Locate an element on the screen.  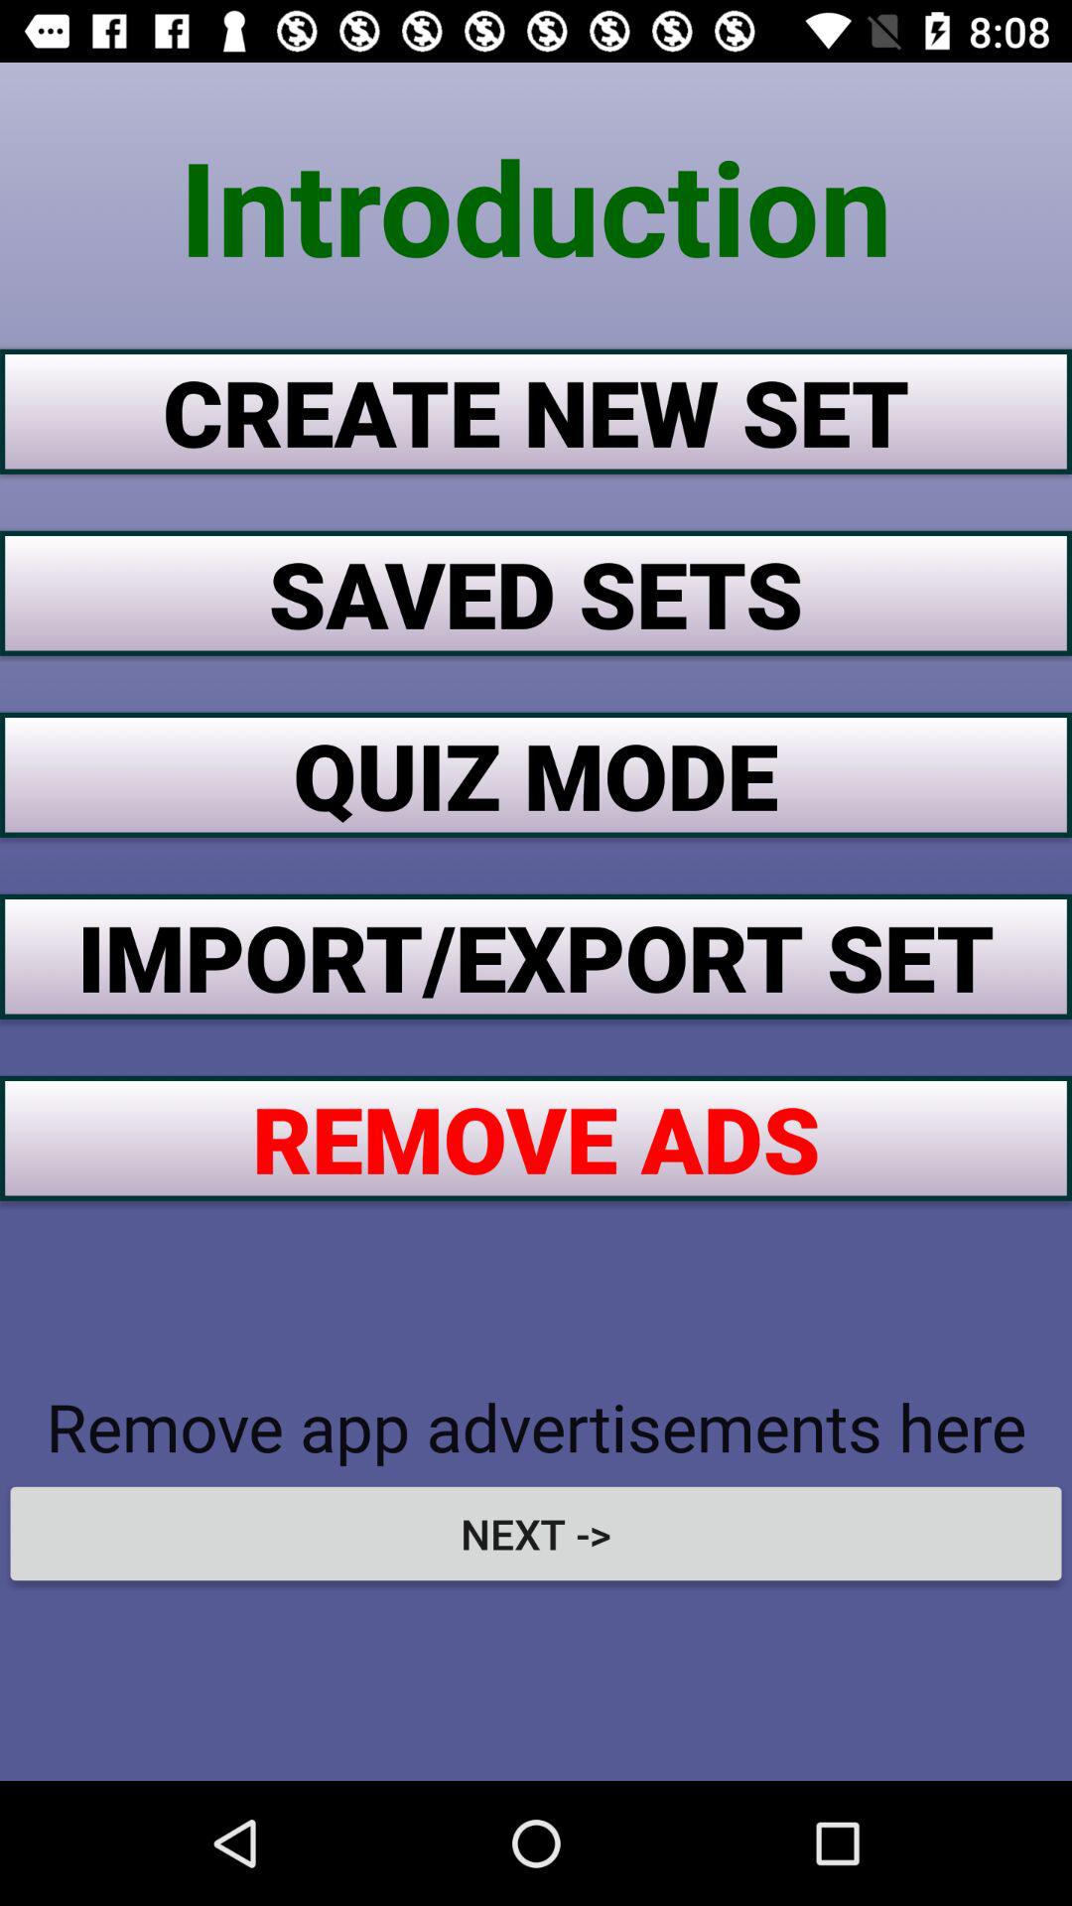
tap the icon above the remove app advertisements item is located at coordinates (536, 1138).